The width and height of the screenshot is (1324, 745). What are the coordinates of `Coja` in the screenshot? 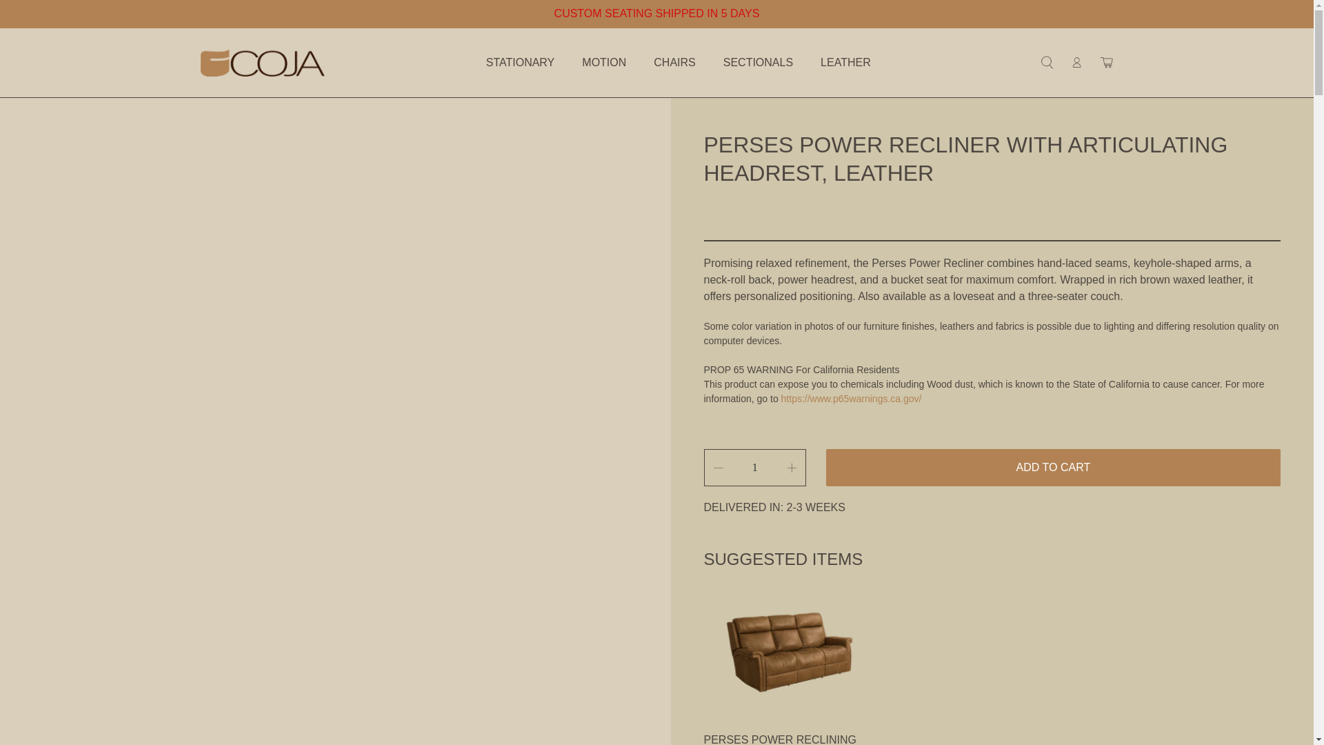 It's located at (262, 63).